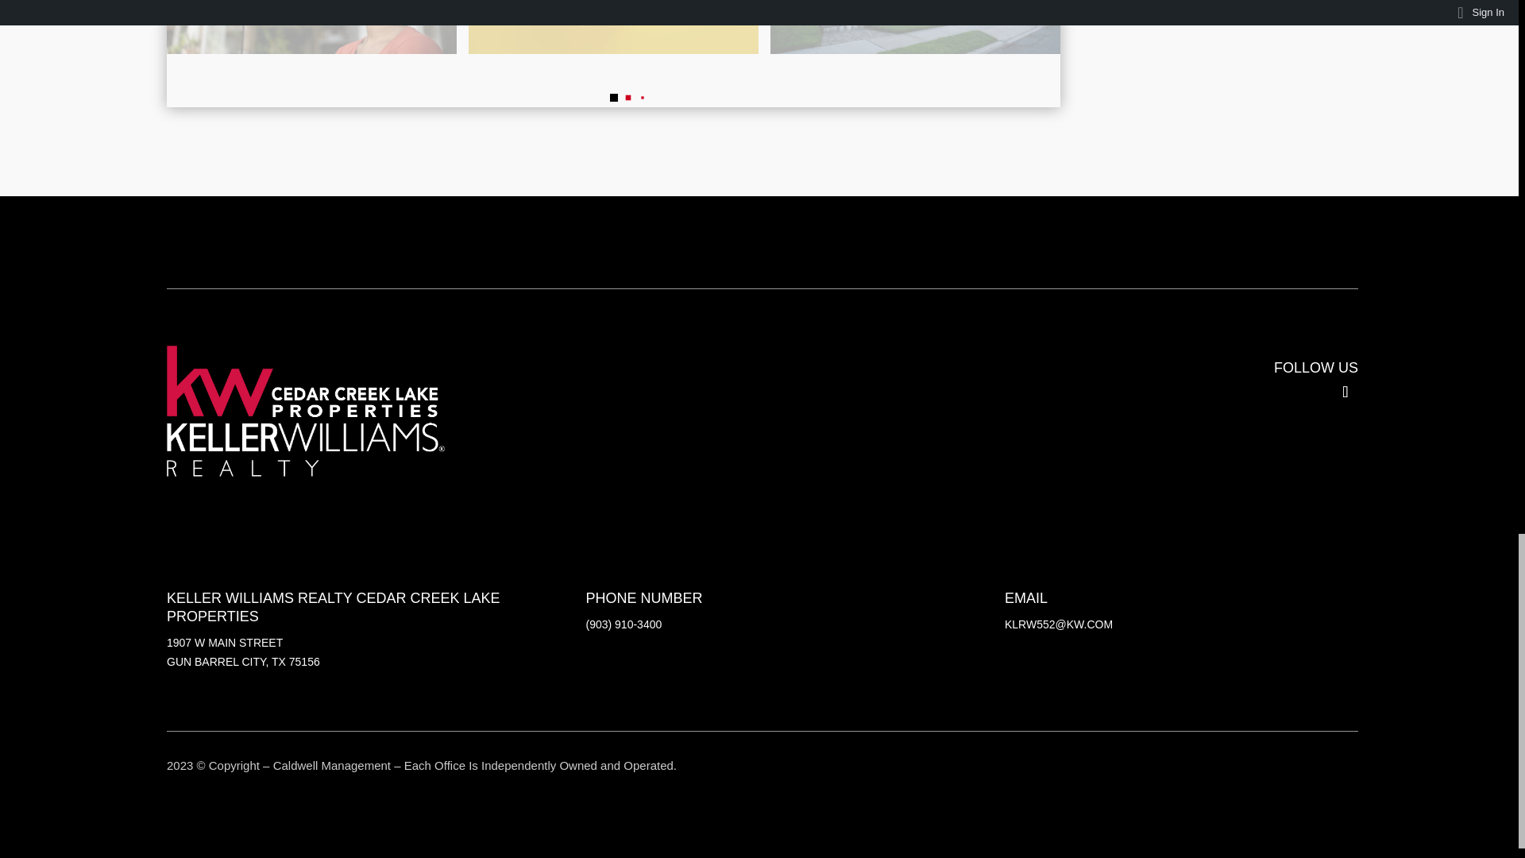 The height and width of the screenshot is (858, 1525). Describe the element at coordinates (1345, 392) in the screenshot. I see `Follow on Facebook` at that location.